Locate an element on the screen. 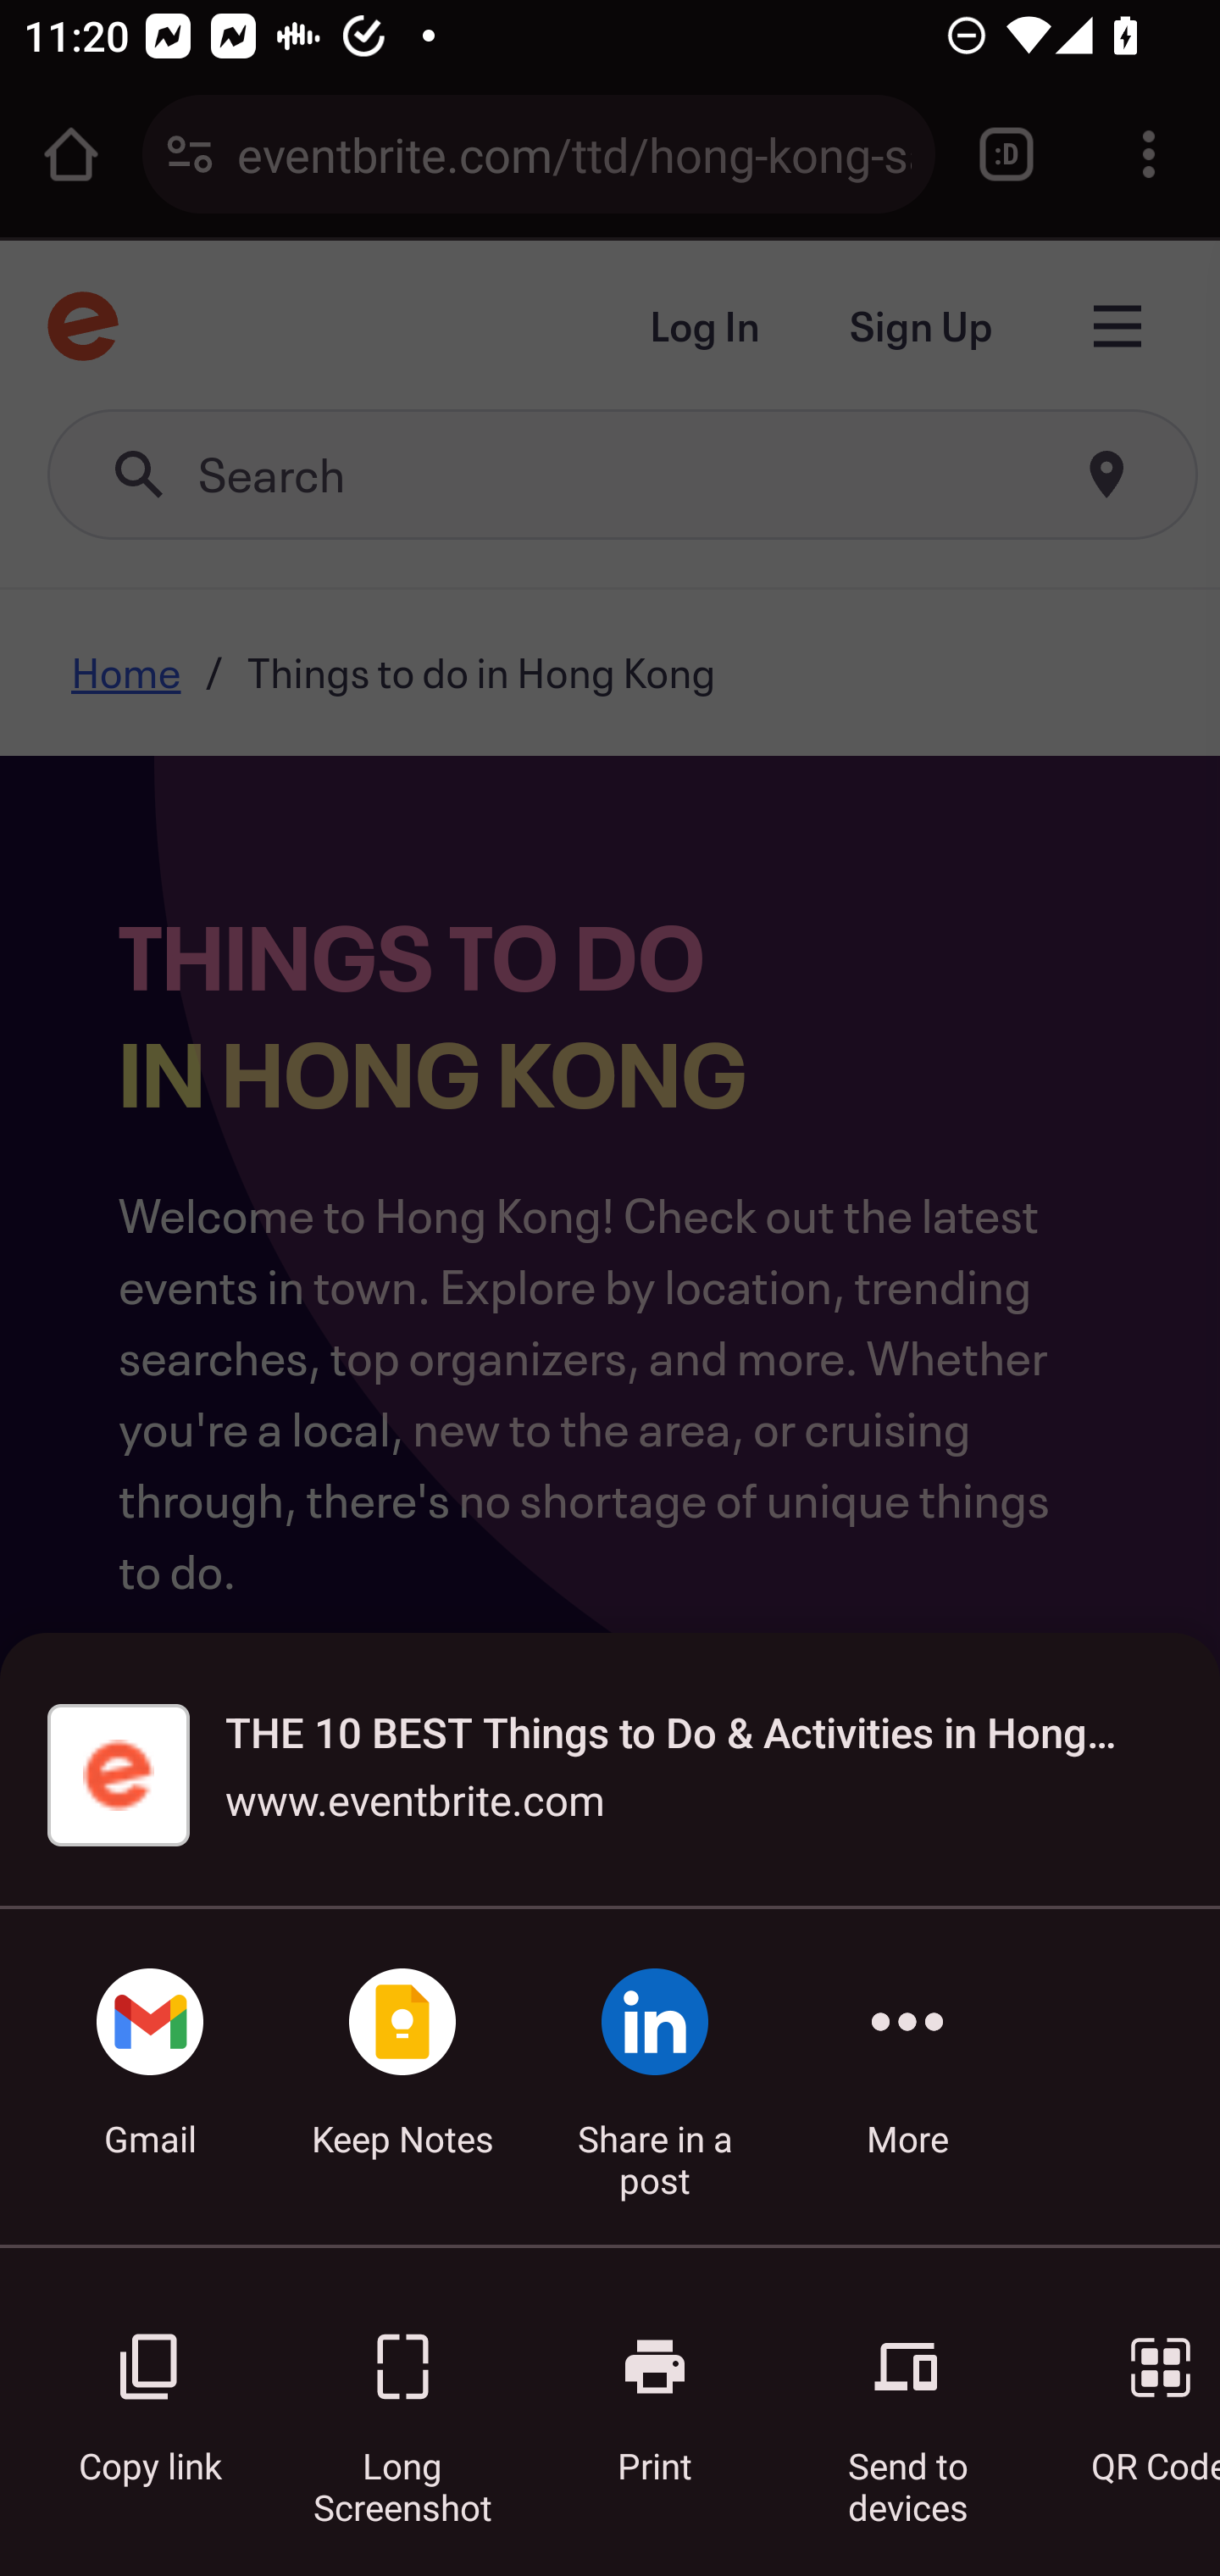 The width and height of the screenshot is (1220, 2576). Long Screenshot is located at coordinates (402, 2390).